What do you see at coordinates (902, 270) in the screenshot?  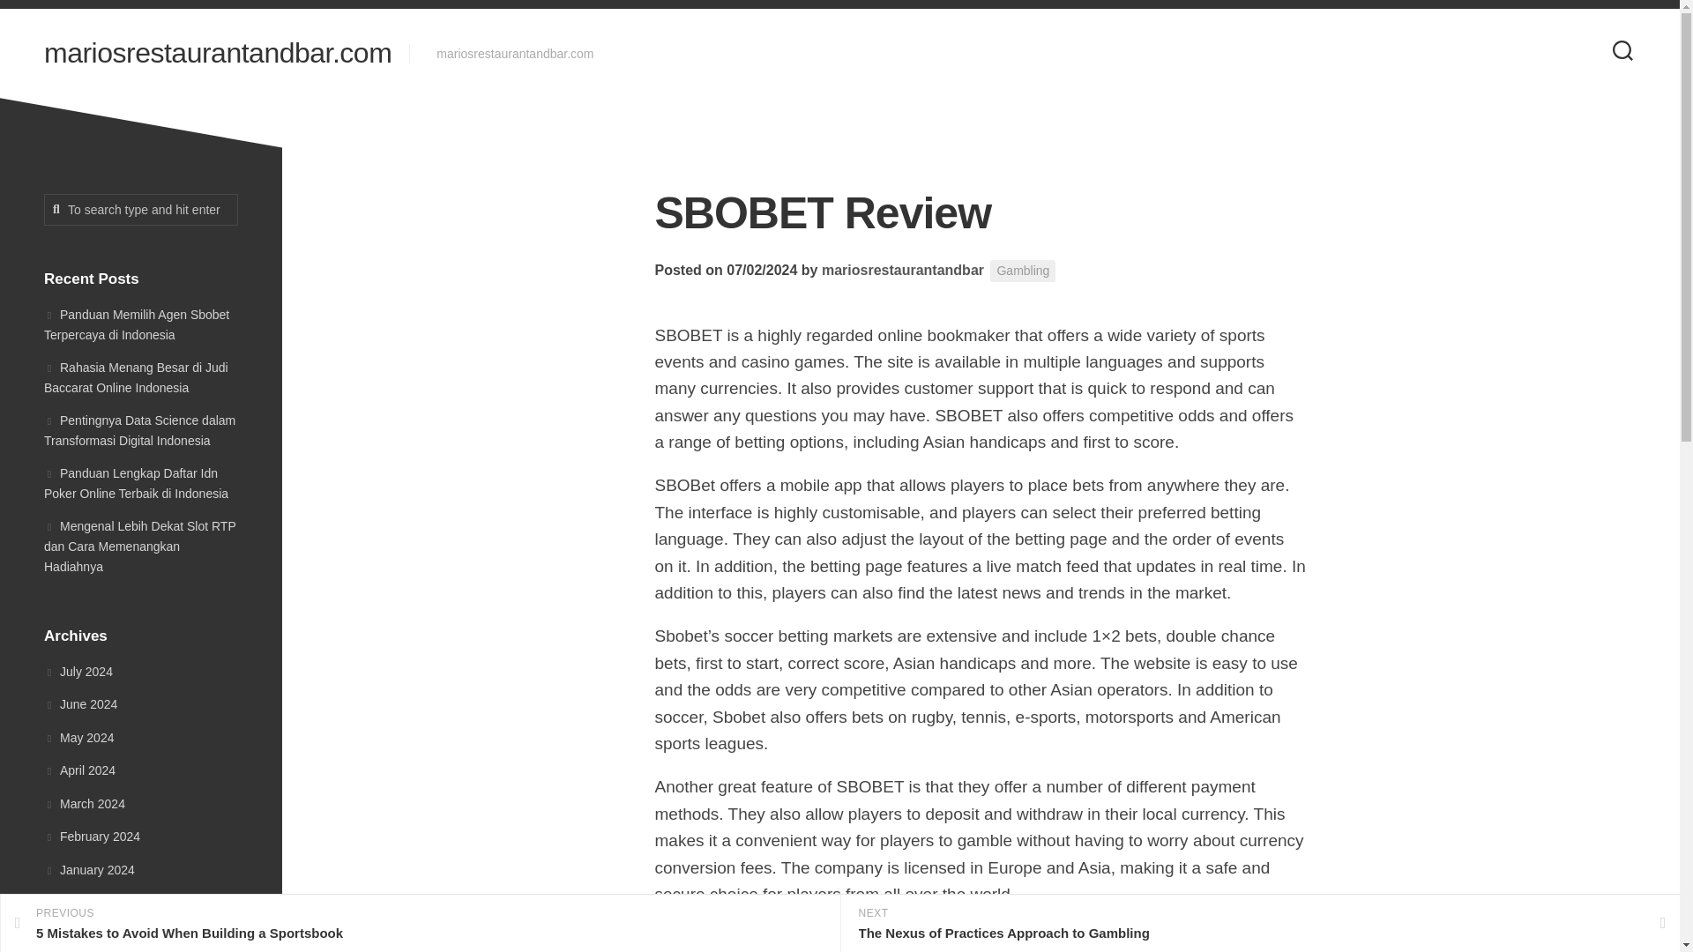 I see `Posts by mariosrestaurantandbar` at bounding box center [902, 270].